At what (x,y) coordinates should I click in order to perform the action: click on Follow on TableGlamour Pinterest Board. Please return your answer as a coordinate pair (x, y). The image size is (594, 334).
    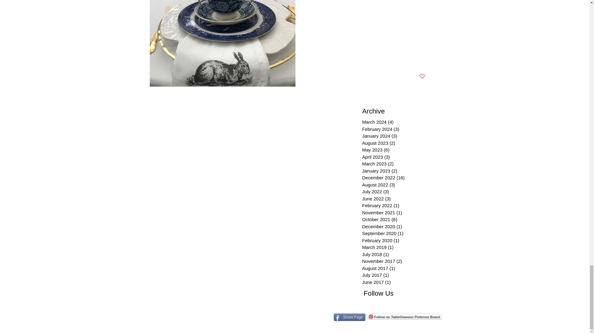
    Looking at the image, I should click on (404, 317).